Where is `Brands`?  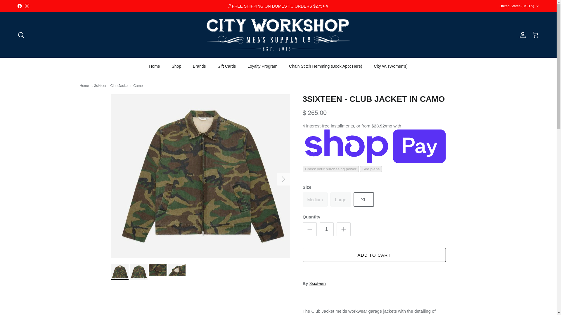 Brands is located at coordinates (199, 66).